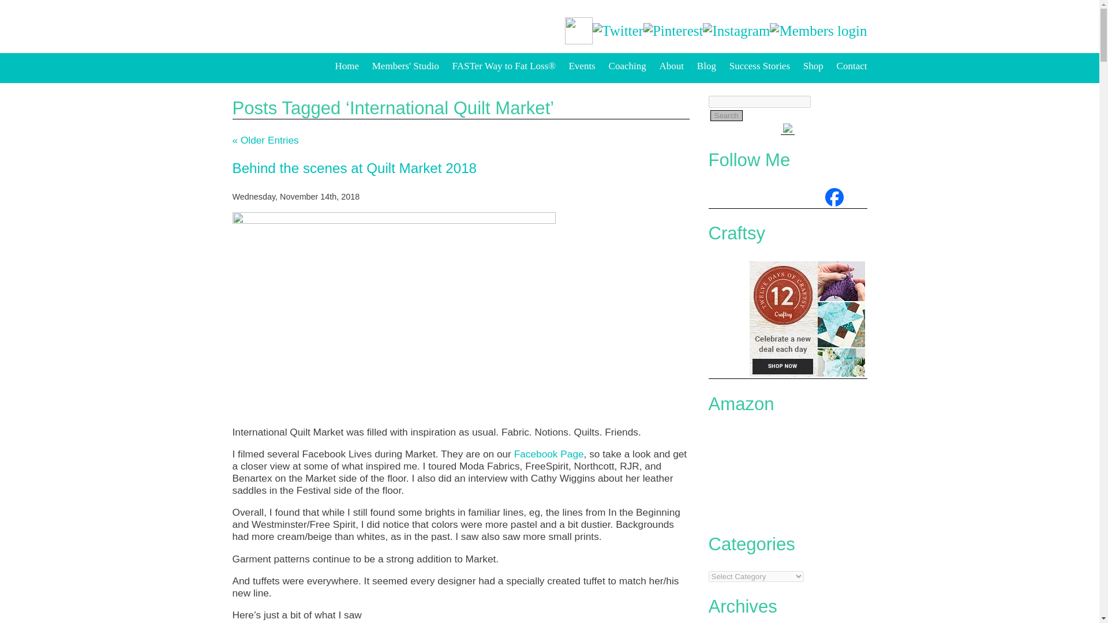  I want to click on Contact Us, so click(852, 66).